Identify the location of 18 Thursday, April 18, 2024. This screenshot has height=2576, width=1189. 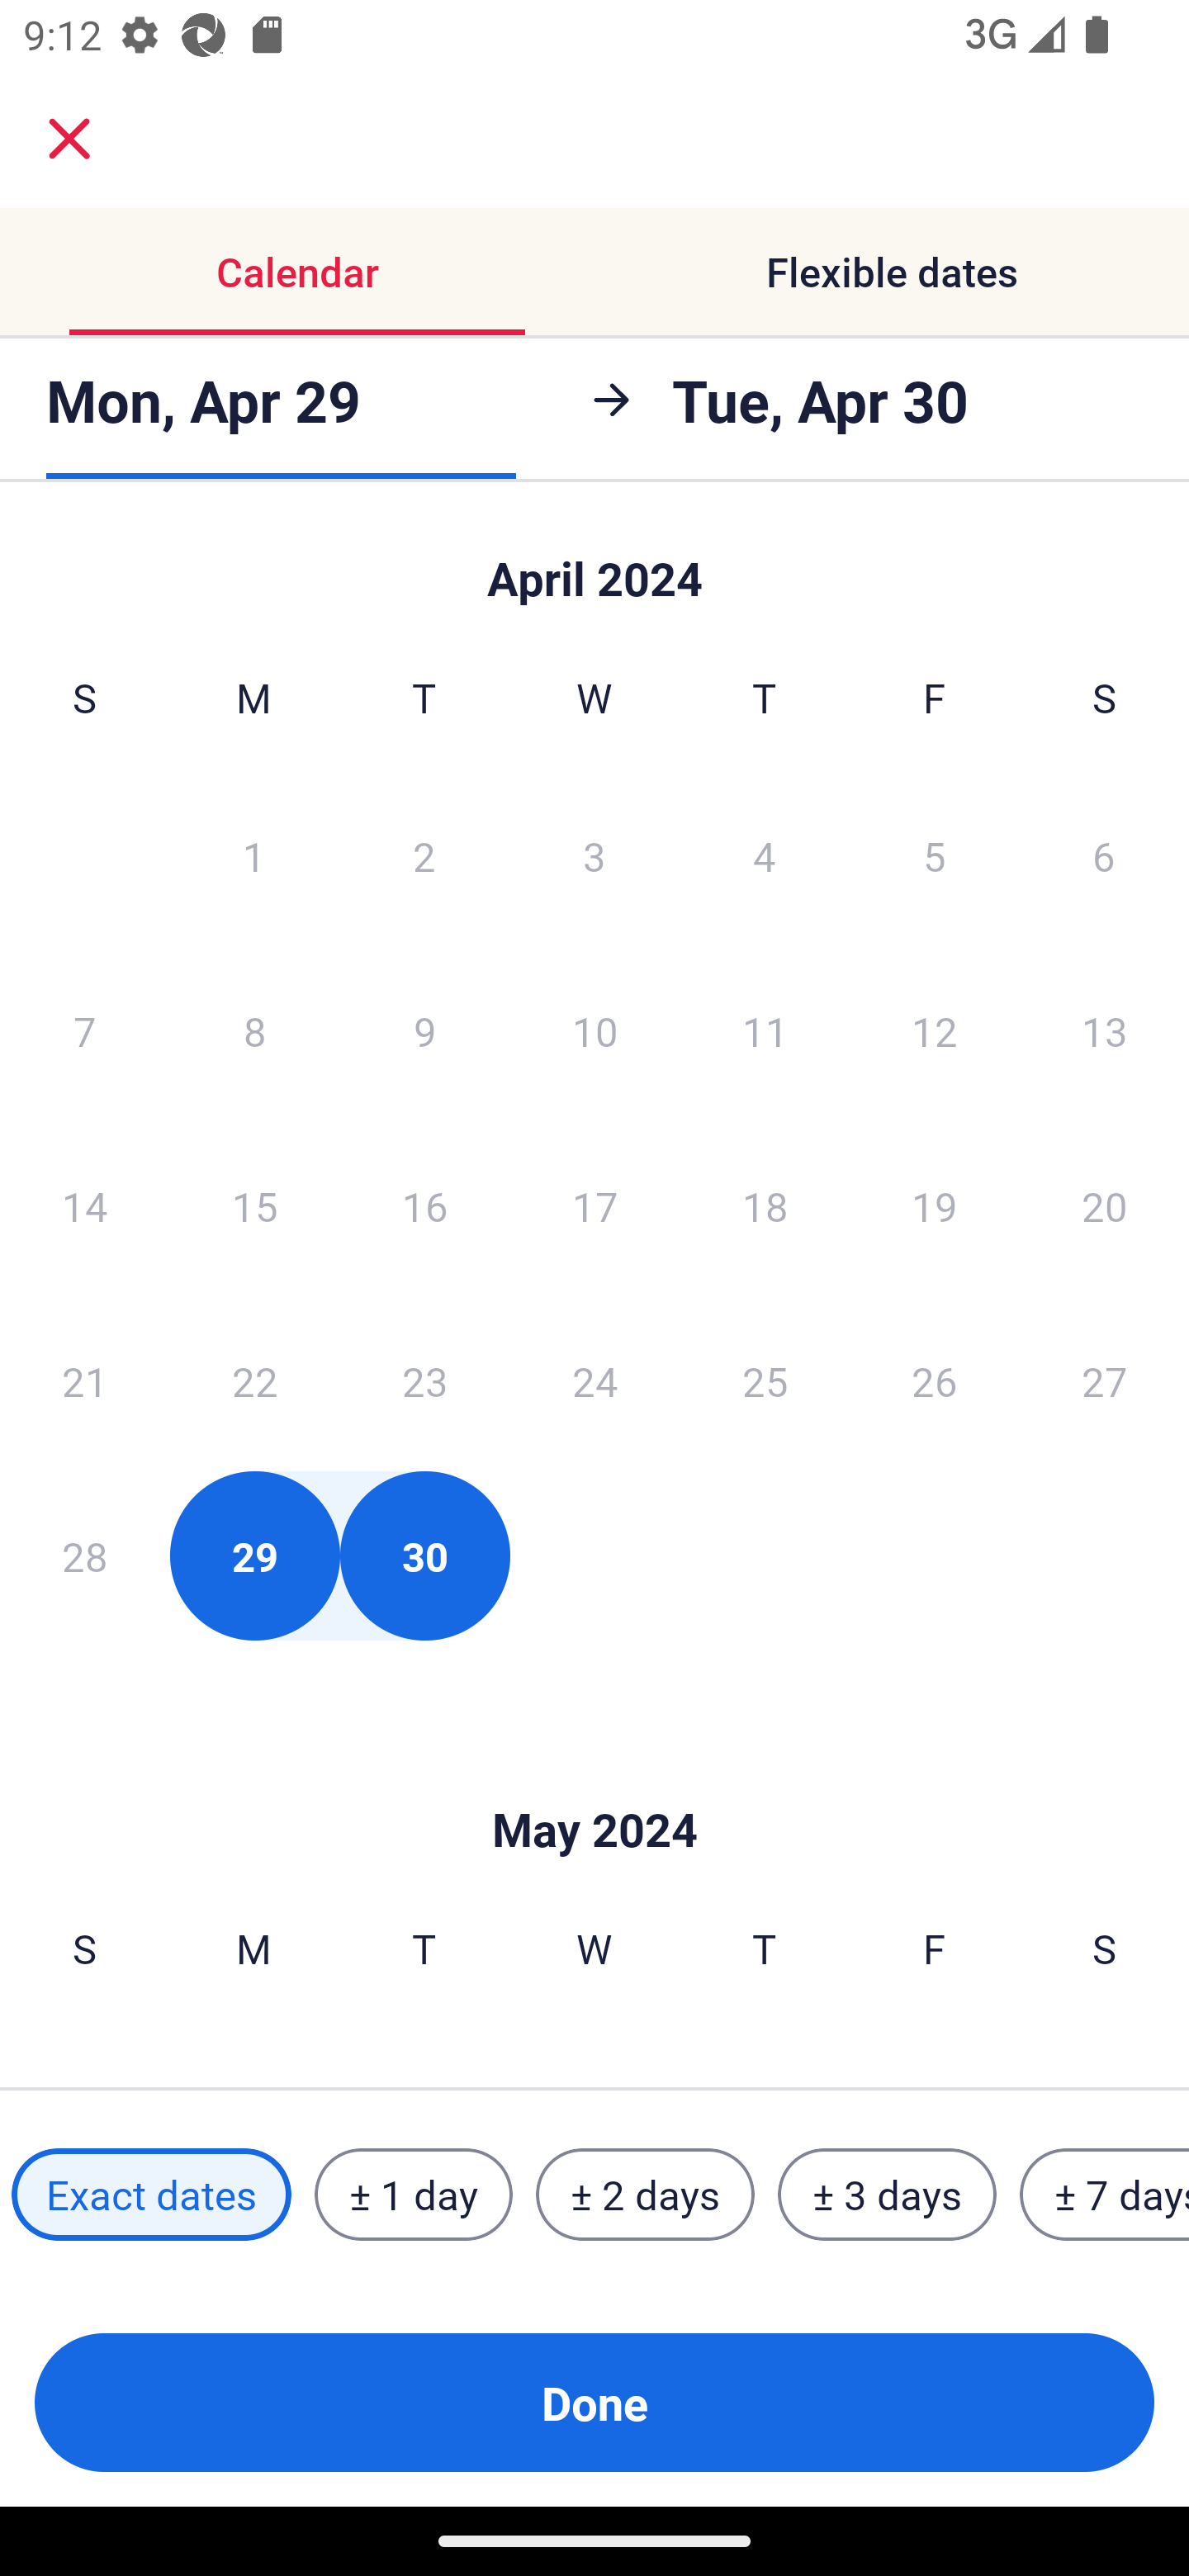
(765, 1205).